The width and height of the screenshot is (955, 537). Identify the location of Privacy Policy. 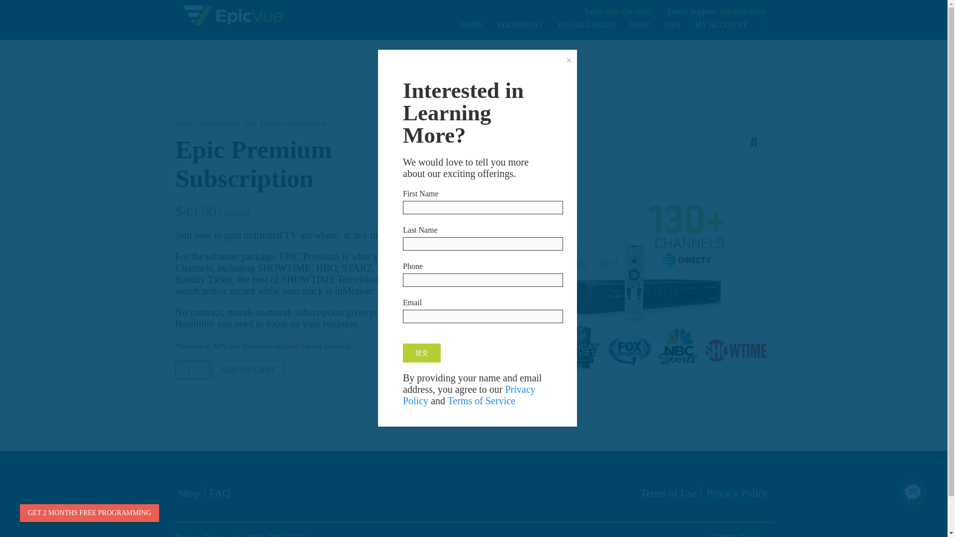
(737, 493).